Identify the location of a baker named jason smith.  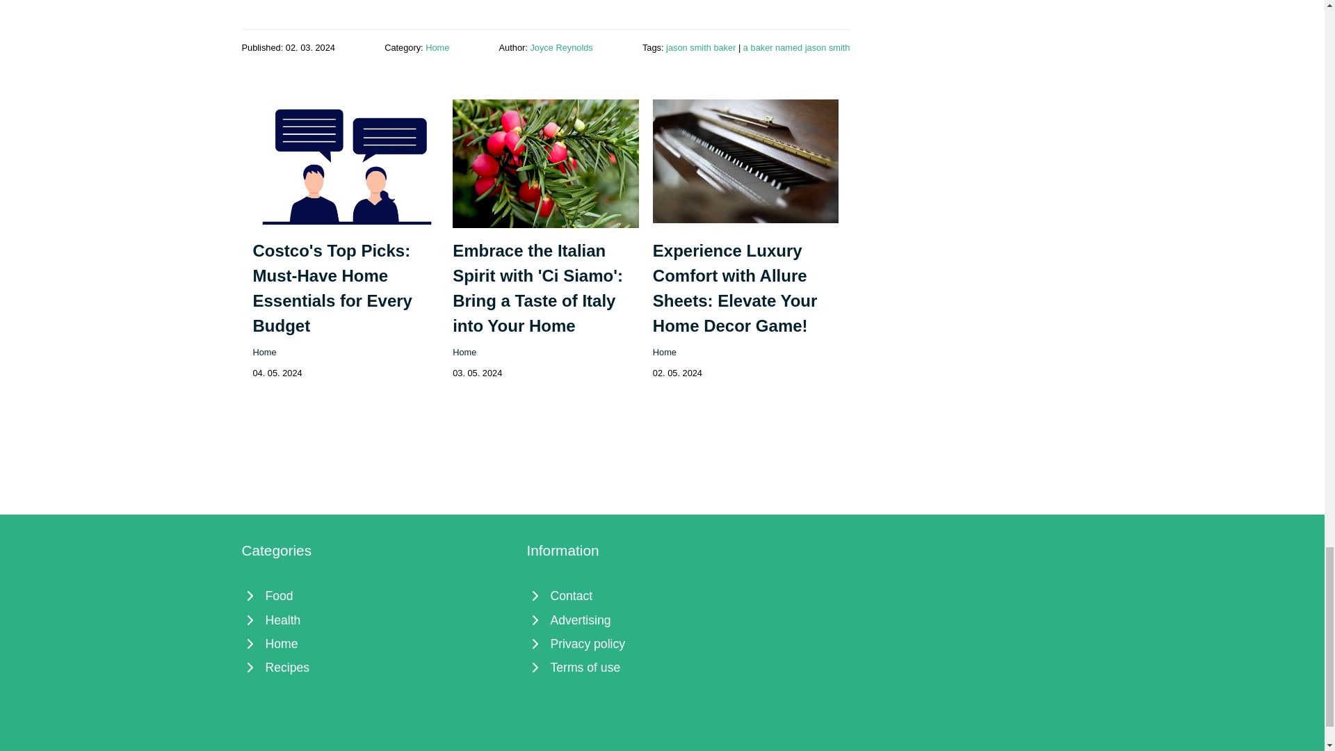
(797, 47).